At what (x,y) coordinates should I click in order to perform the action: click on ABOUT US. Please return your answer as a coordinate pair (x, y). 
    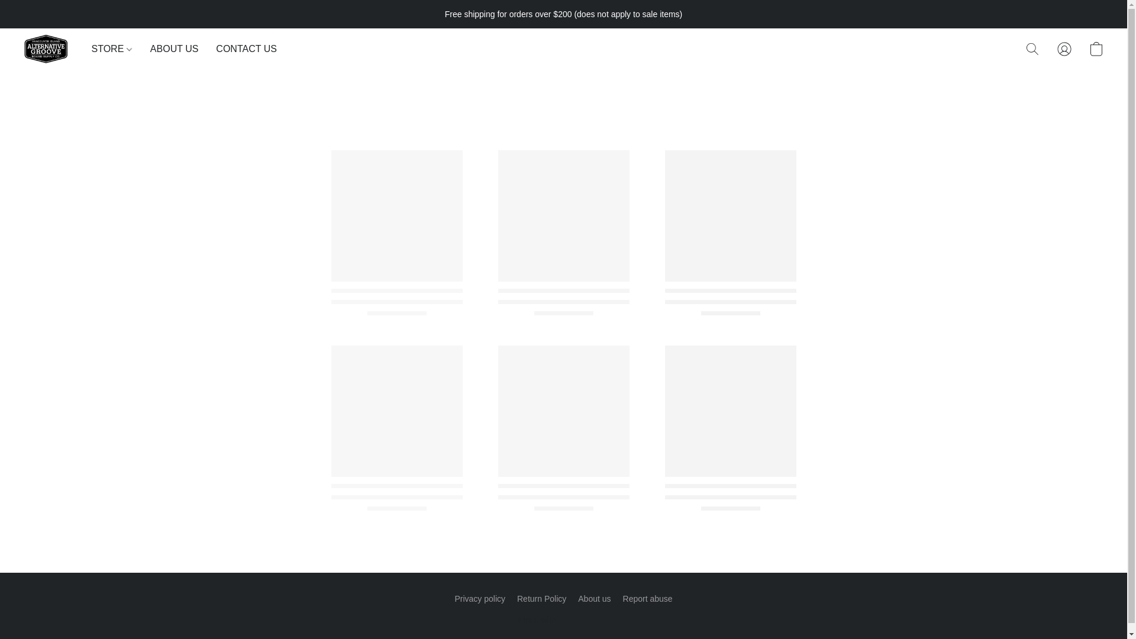
    Looking at the image, I should click on (174, 49).